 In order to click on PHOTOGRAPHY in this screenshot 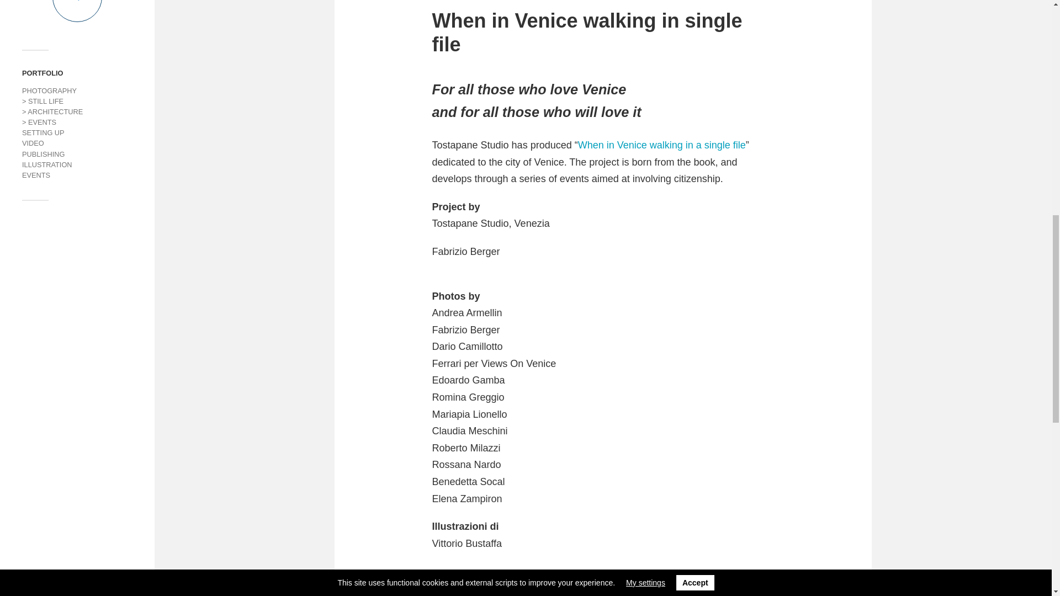, I will do `click(49, 91)`.